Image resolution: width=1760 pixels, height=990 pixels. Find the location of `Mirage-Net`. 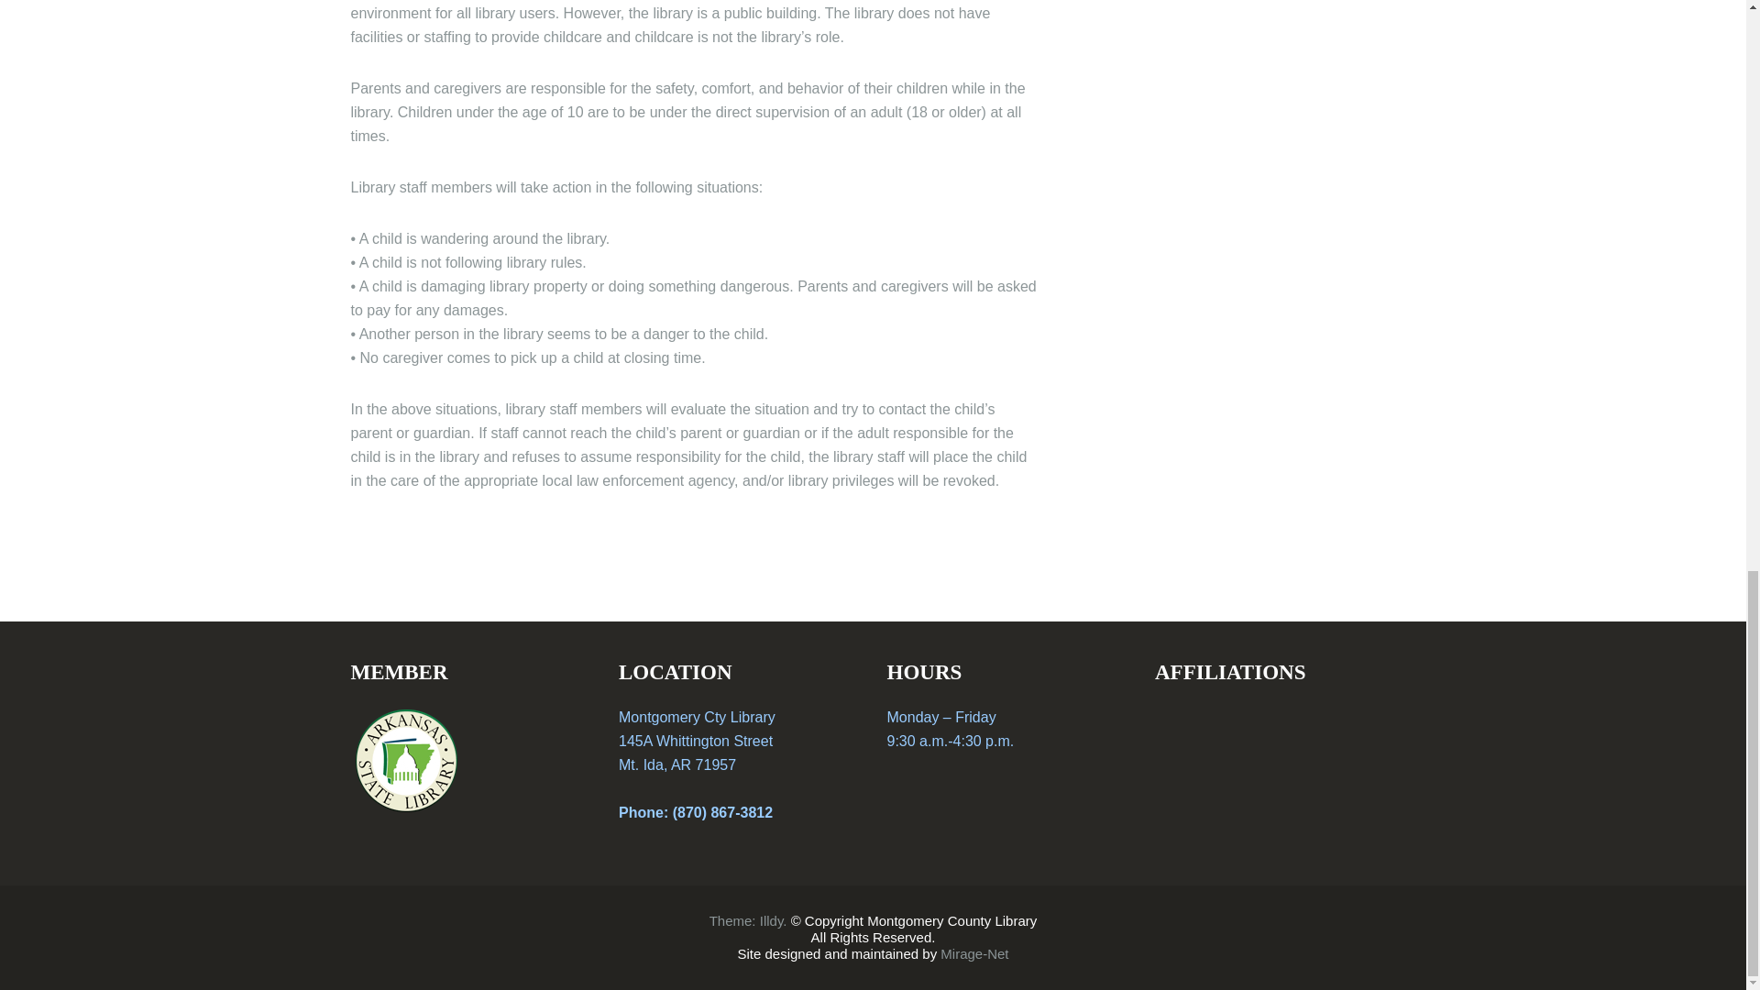

Mirage-Net is located at coordinates (973, 953).